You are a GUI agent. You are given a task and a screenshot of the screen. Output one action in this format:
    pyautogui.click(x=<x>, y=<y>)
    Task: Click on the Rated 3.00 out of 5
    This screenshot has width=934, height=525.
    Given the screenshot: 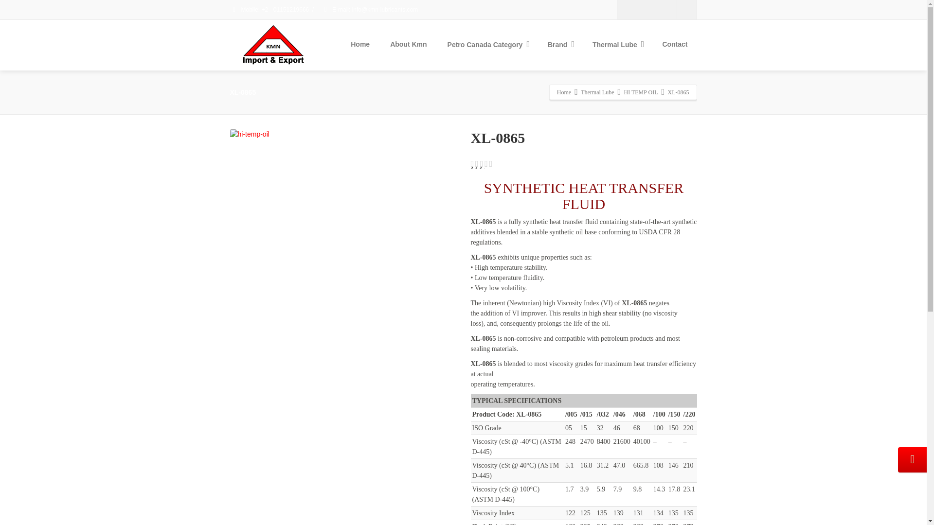 What is the action you would take?
    pyautogui.click(x=481, y=162)
    